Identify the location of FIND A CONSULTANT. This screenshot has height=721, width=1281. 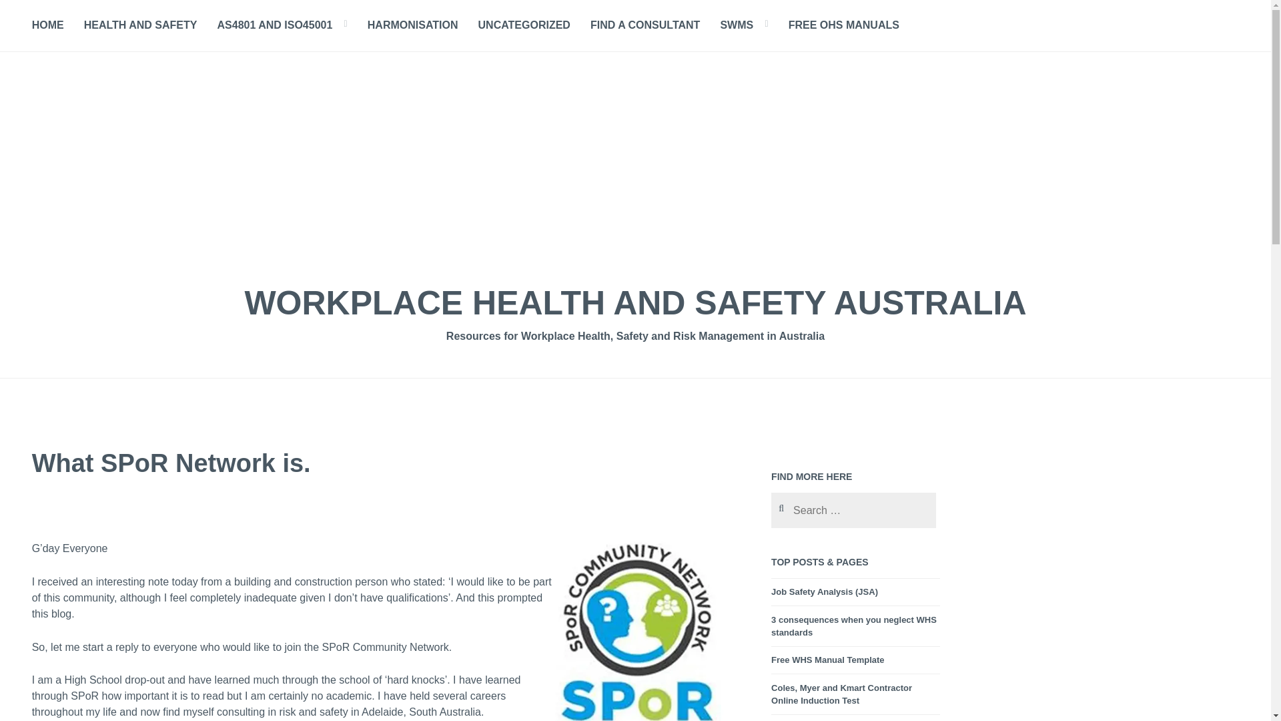
(645, 25).